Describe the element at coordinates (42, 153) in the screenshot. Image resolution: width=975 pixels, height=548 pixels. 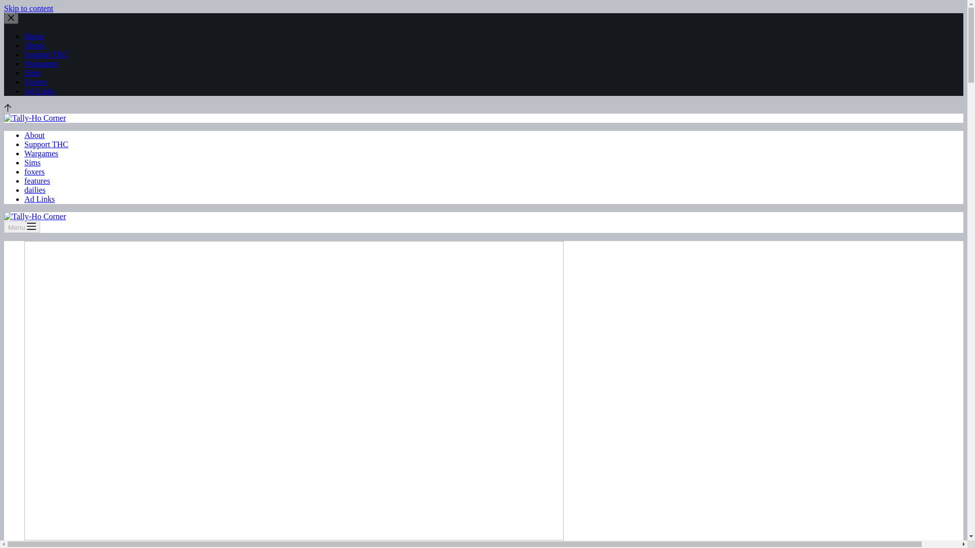
I see `Wargames` at that location.